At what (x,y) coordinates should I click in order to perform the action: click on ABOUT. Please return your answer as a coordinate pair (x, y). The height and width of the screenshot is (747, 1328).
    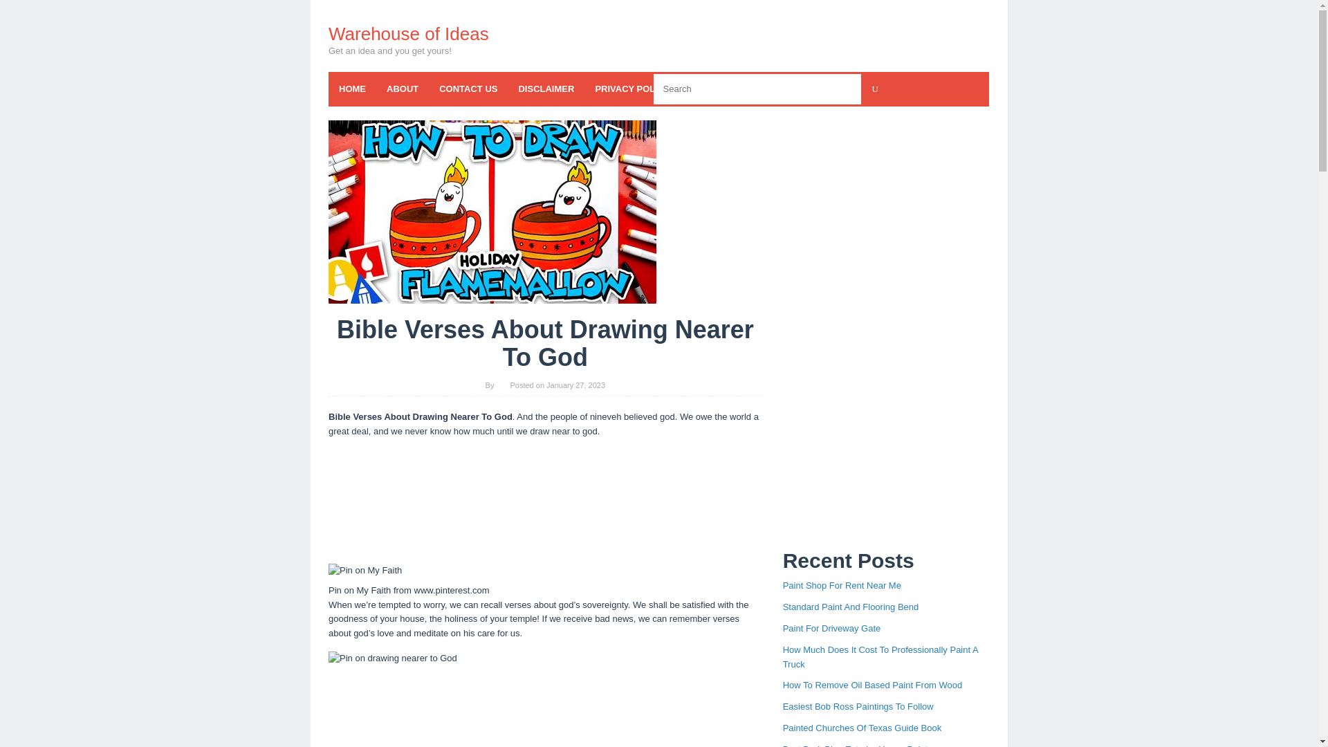
    Looking at the image, I should click on (403, 89).